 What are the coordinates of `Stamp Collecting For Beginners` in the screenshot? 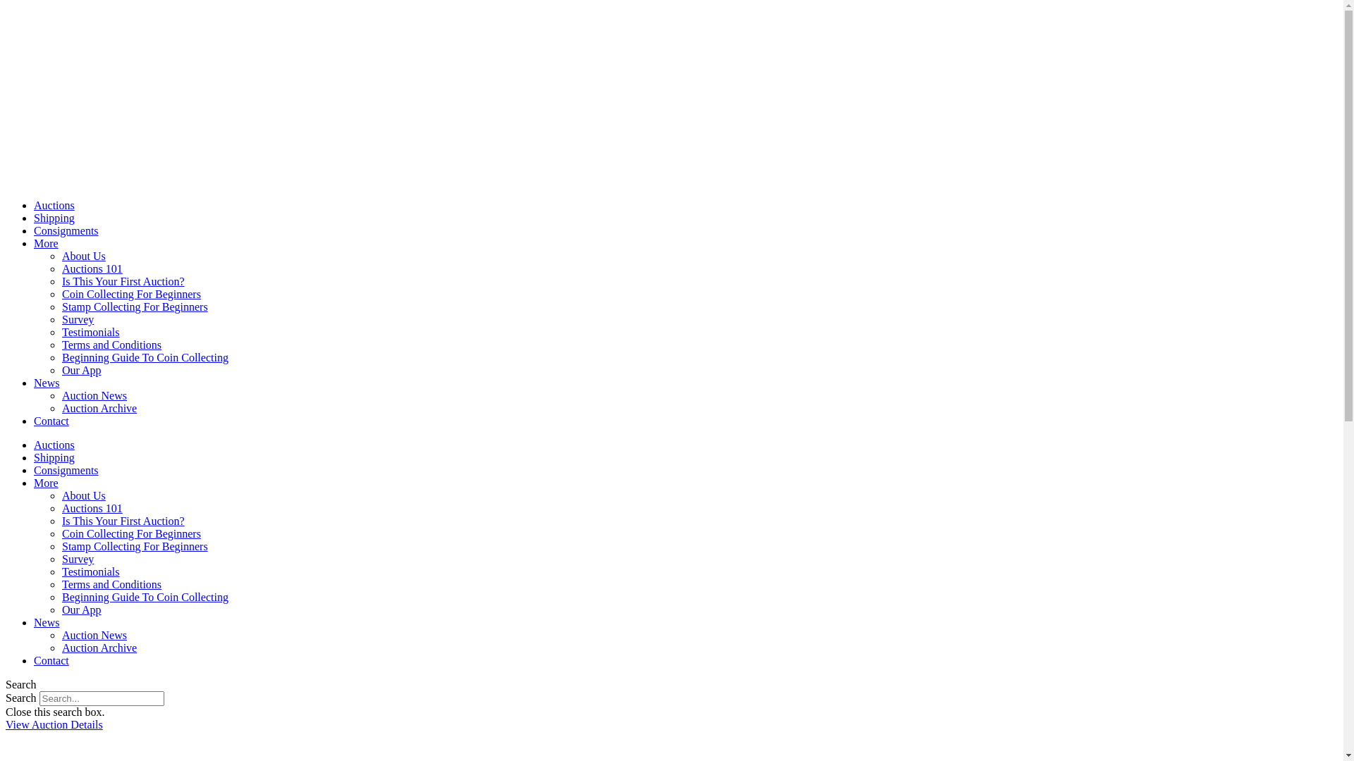 It's located at (135, 307).